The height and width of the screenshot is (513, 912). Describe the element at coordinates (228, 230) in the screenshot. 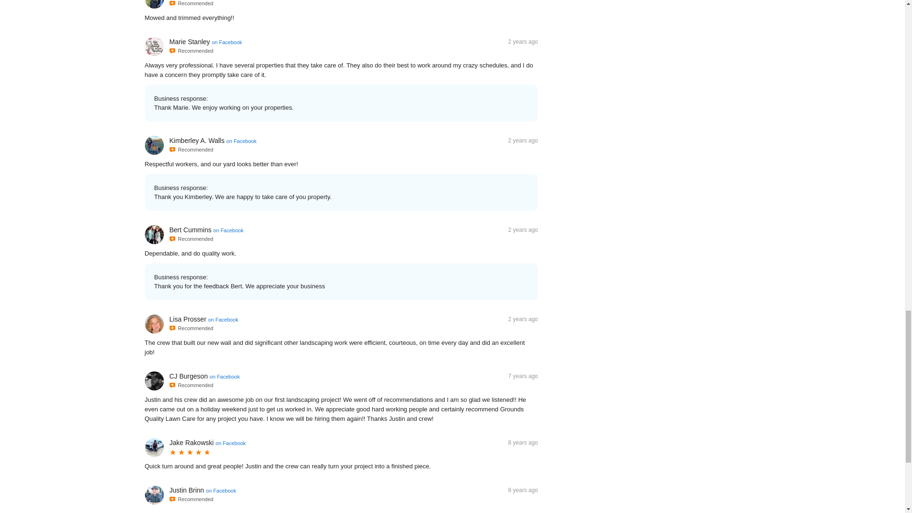

I see `on Facebook` at that location.